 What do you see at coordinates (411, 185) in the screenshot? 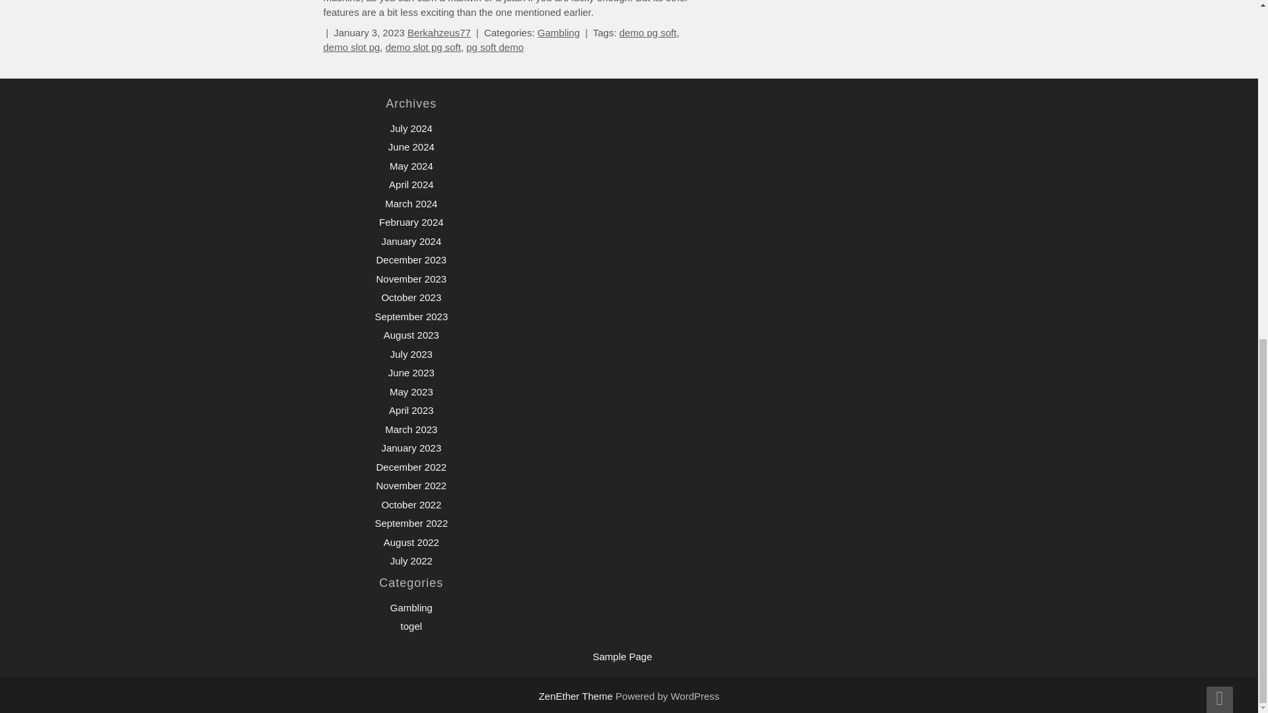
I see `April 2024` at bounding box center [411, 185].